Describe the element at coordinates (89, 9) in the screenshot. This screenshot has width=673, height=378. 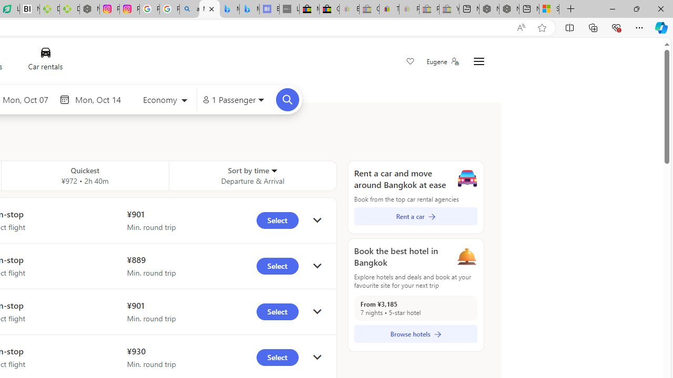
I see `Nordace - Nordace Edin Collection` at that location.